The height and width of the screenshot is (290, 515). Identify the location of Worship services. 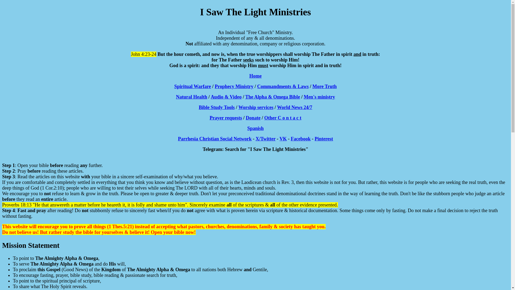
(256, 107).